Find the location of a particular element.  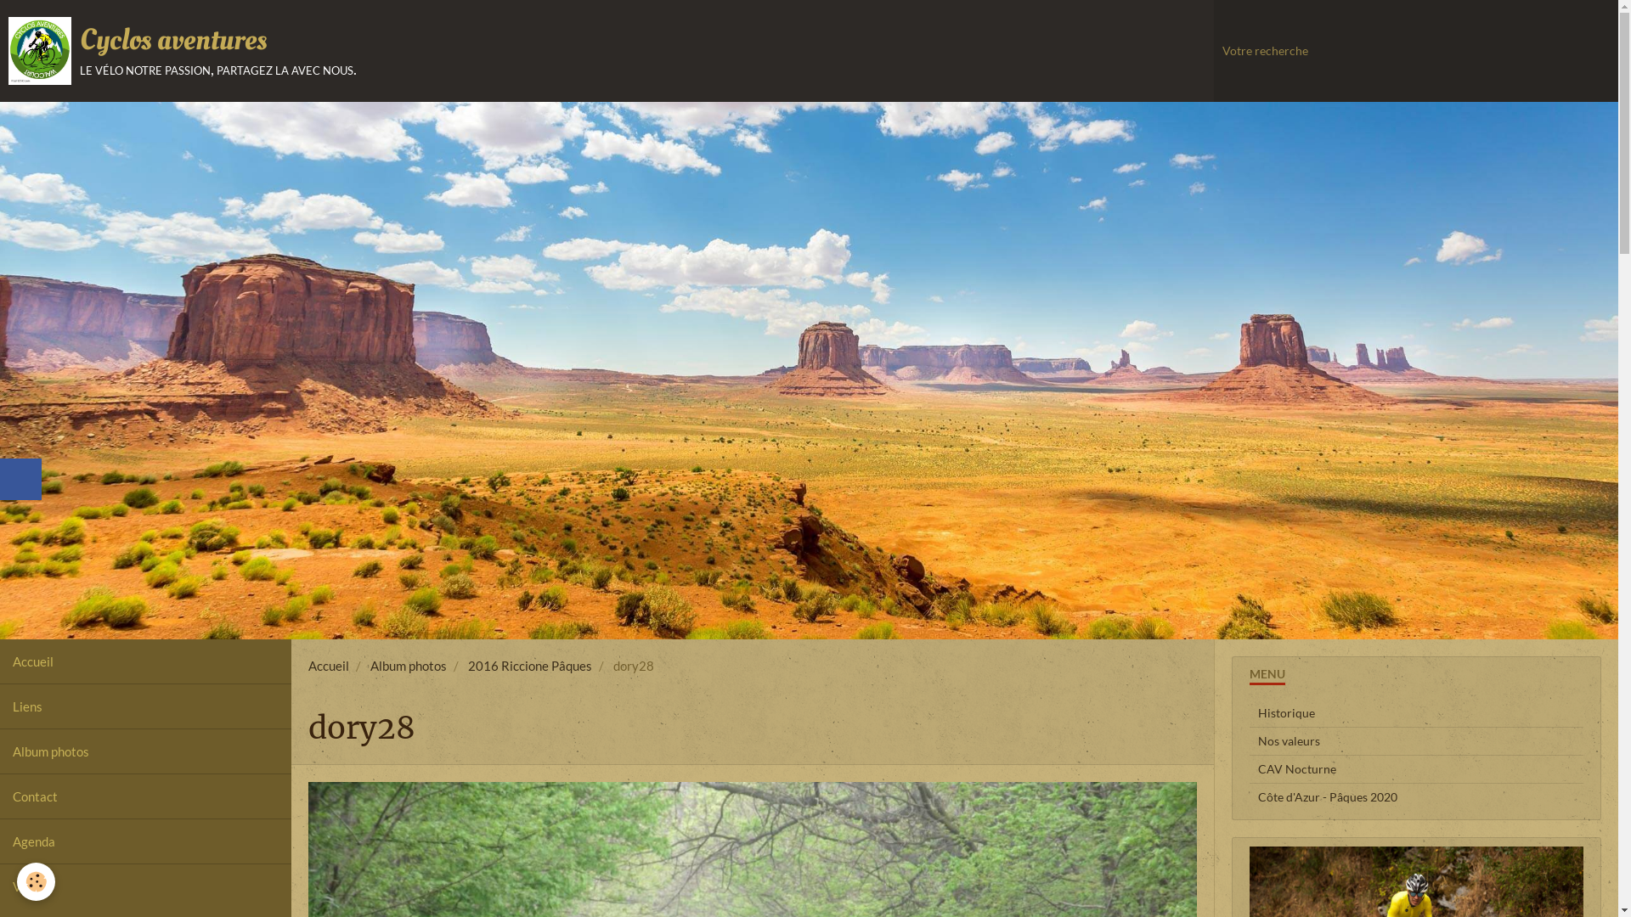

Historique is located at coordinates (1417, 713).